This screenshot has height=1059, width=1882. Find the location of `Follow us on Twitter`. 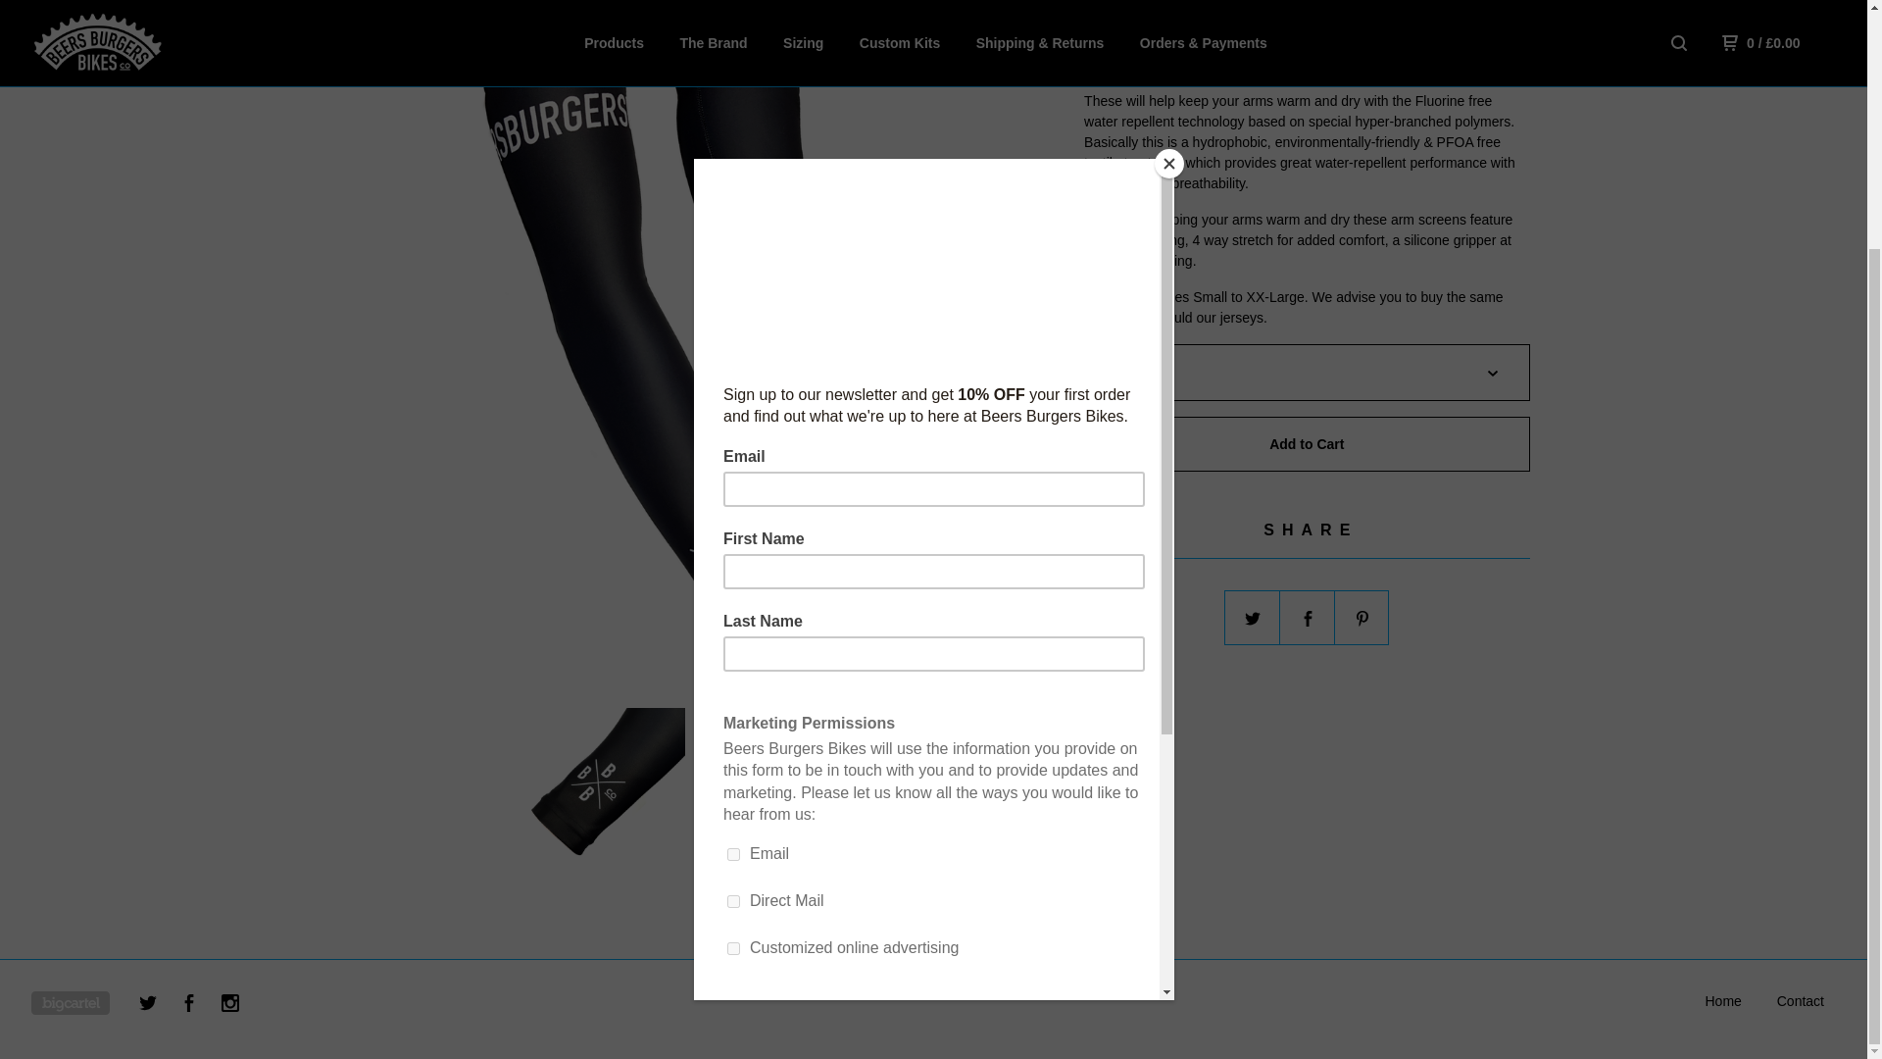

Follow us on Twitter is located at coordinates (148, 1006).